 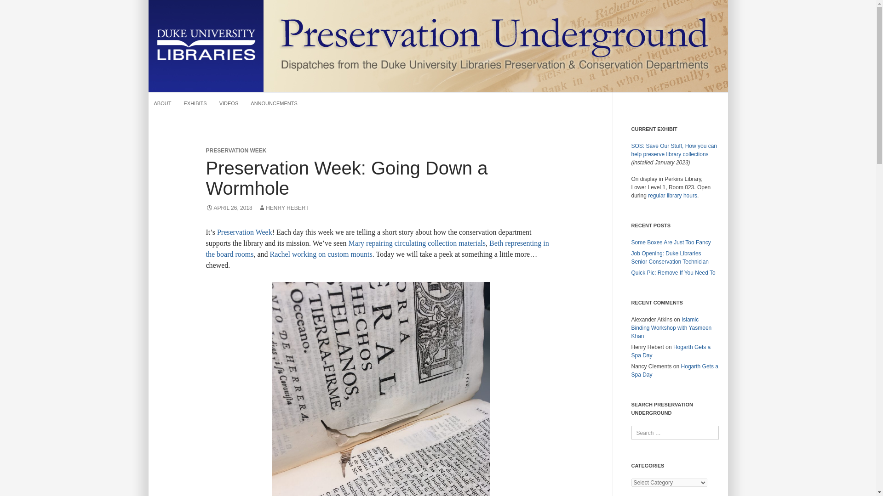 I want to click on Quick Pic: Remove If You Need To, so click(x=673, y=273).